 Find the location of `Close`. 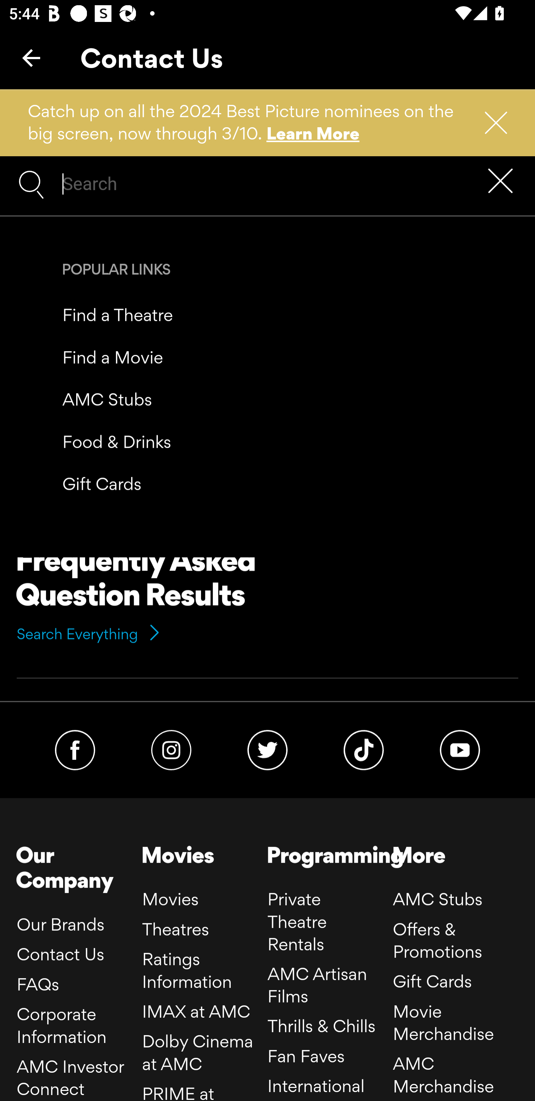

Close is located at coordinates (504, 182).